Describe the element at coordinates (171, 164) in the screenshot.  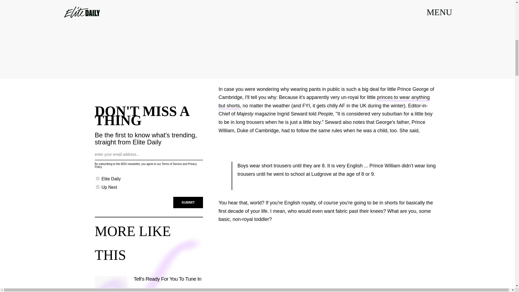
I see `Terms of Service` at that location.